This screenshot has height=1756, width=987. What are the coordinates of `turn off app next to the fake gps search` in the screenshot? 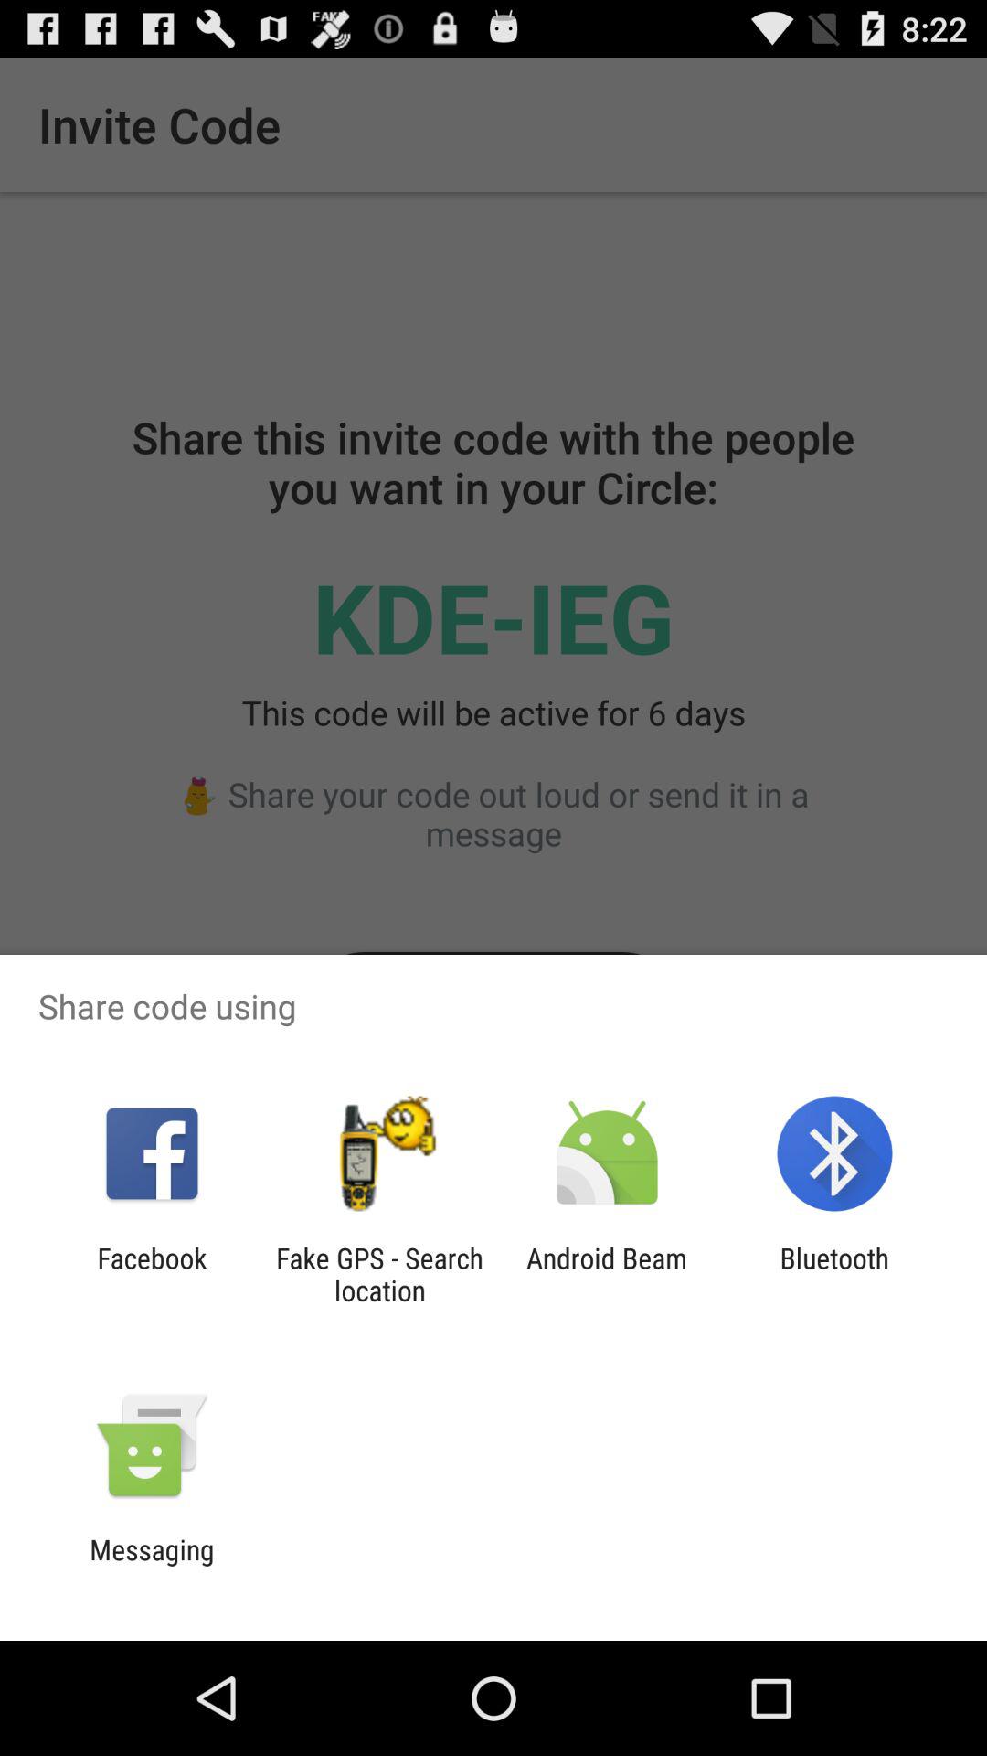 It's located at (152, 1274).